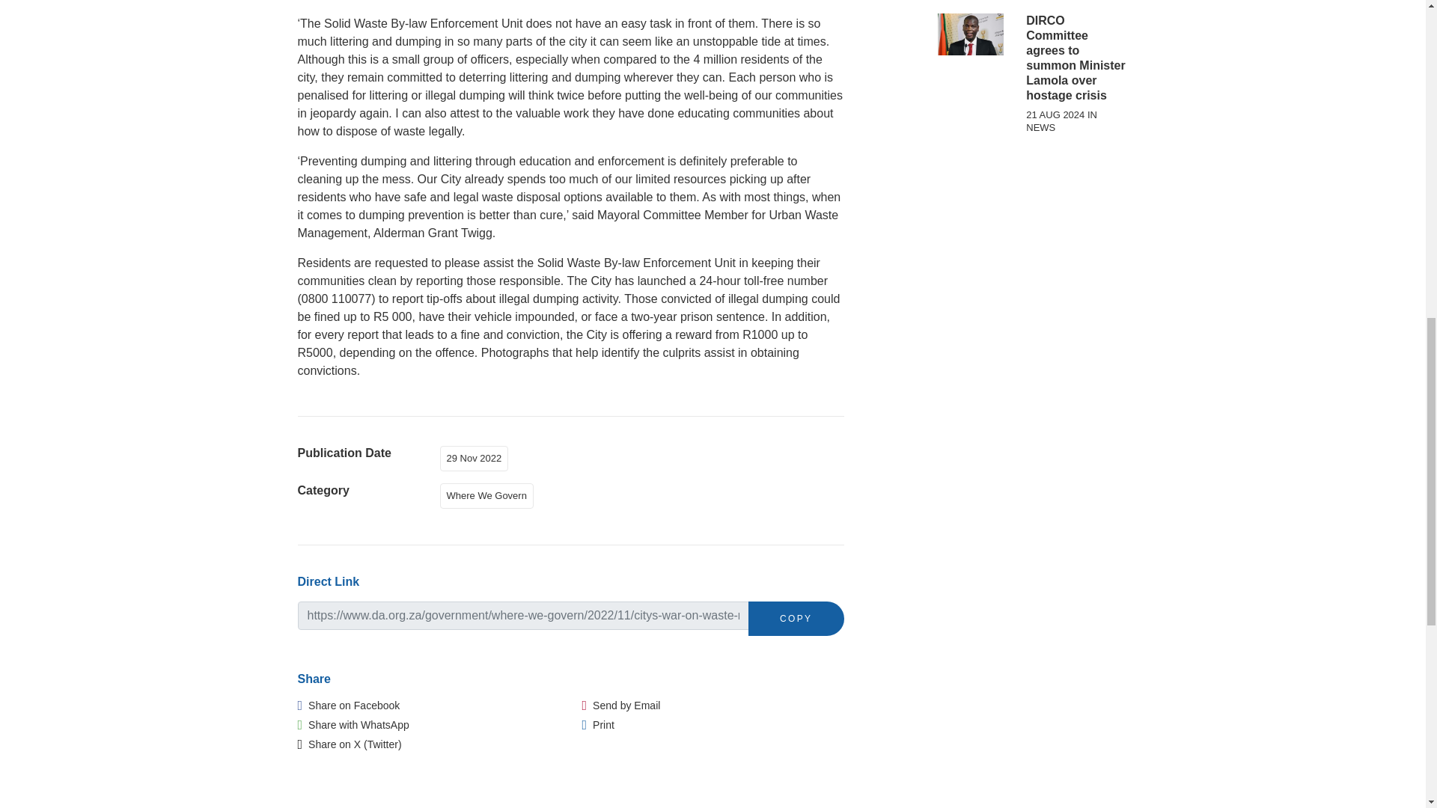 This screenshot has width=1437, height=808. What do you see at coordinates (349, 705) in the screenshot?
I see `Share on Facebook` at bounding box center [349, 705].